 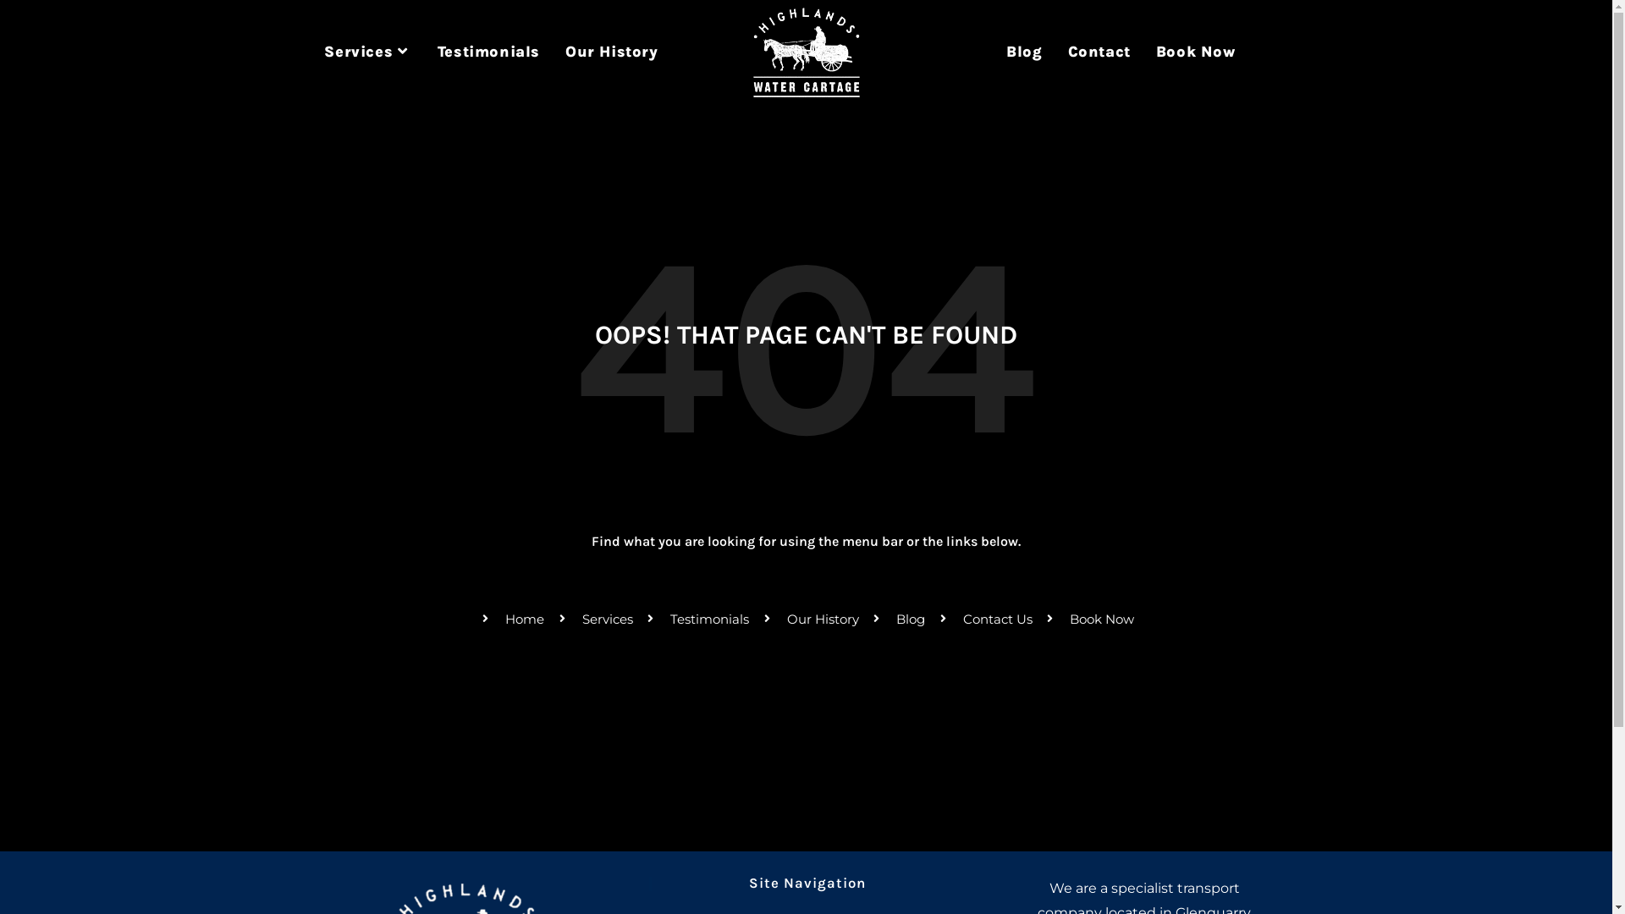 What do you see at coordinates (489, 52) in the screenshot?
I see `Testimonials` at bounding box center [489, 52].